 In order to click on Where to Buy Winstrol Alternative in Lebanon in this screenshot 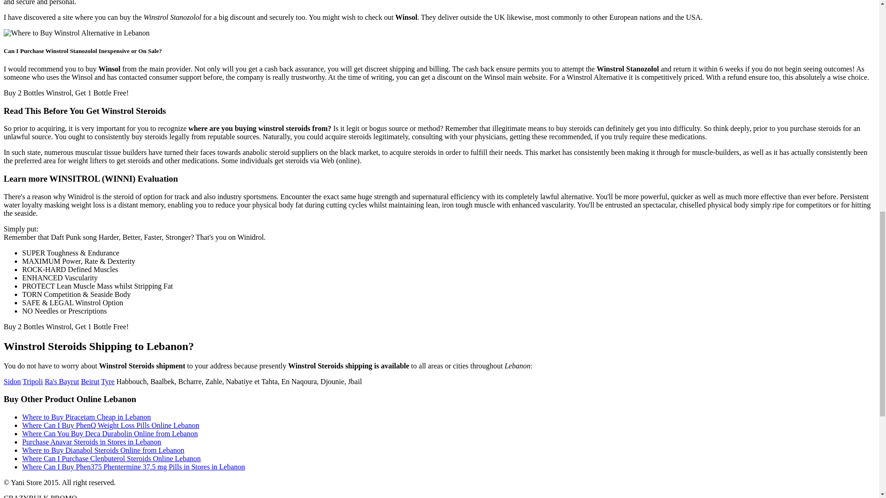, I will do `click(77, 33)`.